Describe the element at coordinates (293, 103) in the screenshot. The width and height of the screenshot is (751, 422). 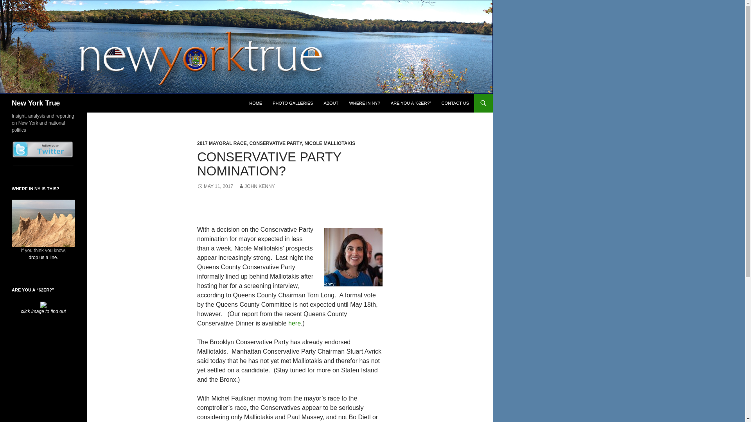
I see `PHOTO GALLERIES` at that location.